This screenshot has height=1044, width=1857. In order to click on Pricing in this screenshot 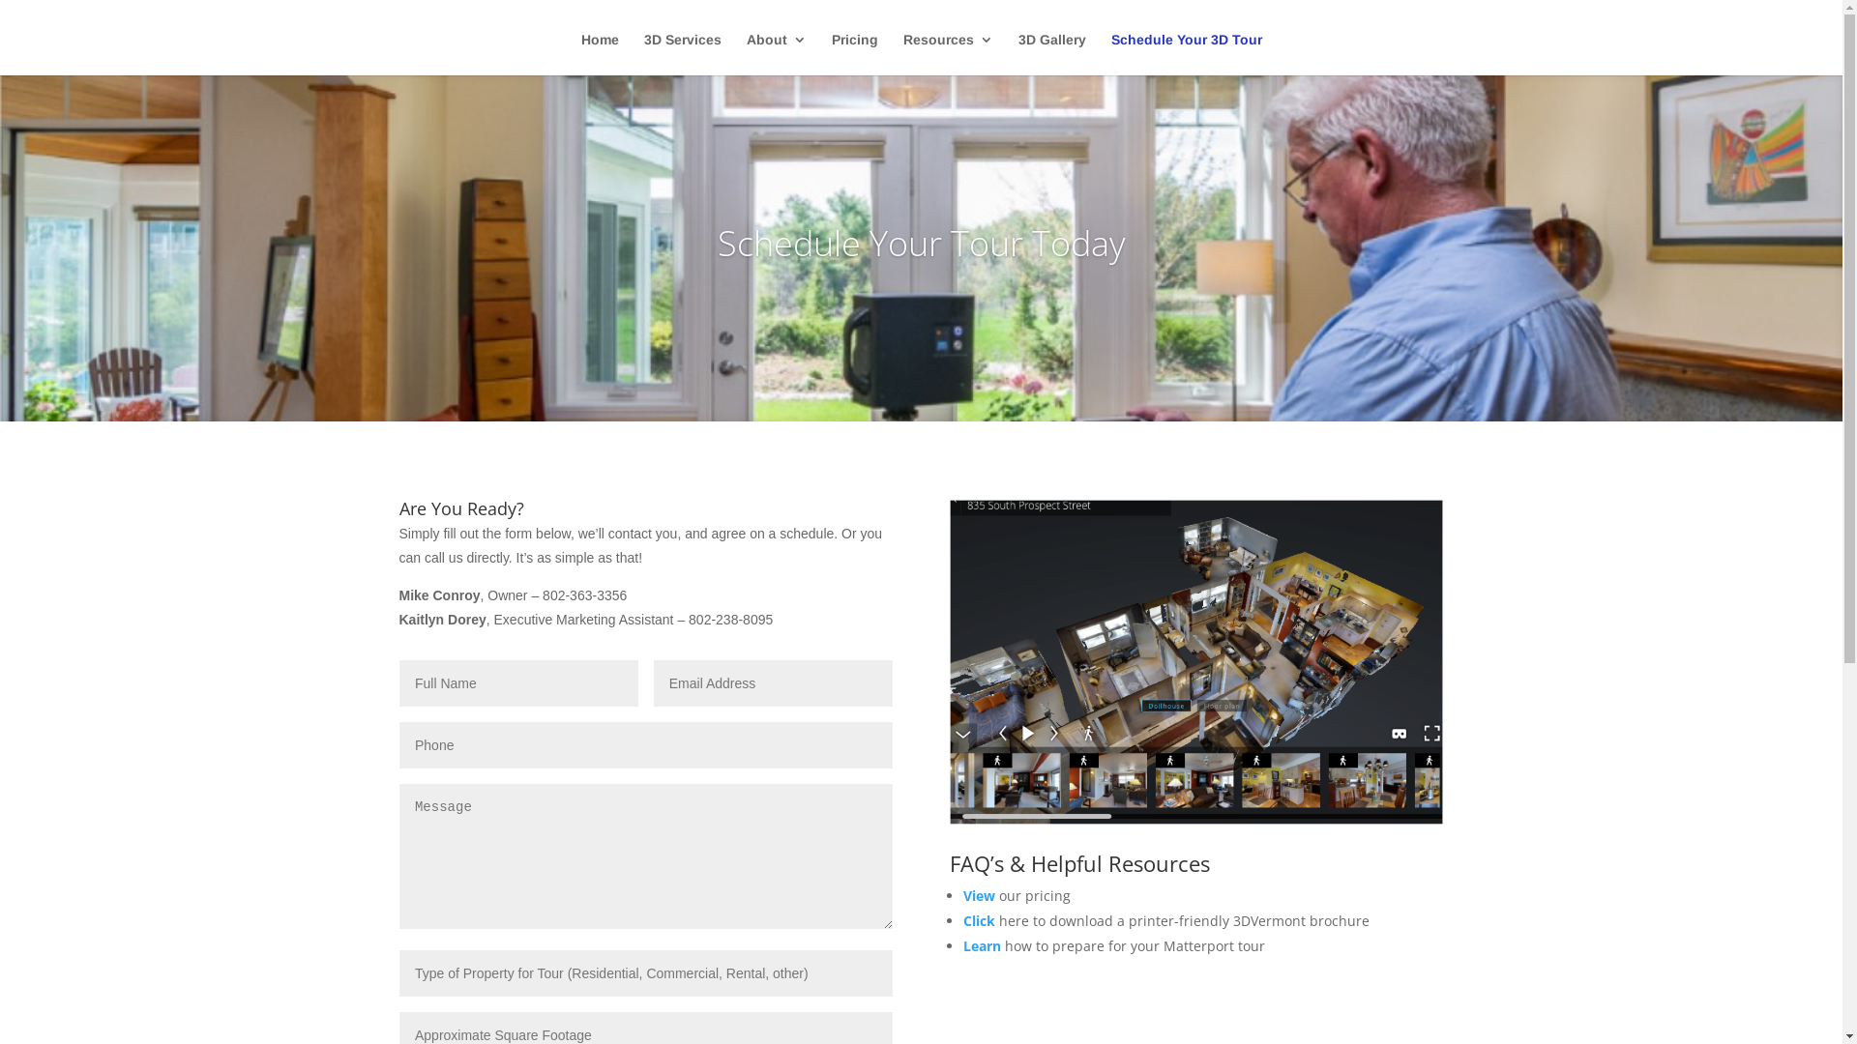, I will do `click(855, 54)`.